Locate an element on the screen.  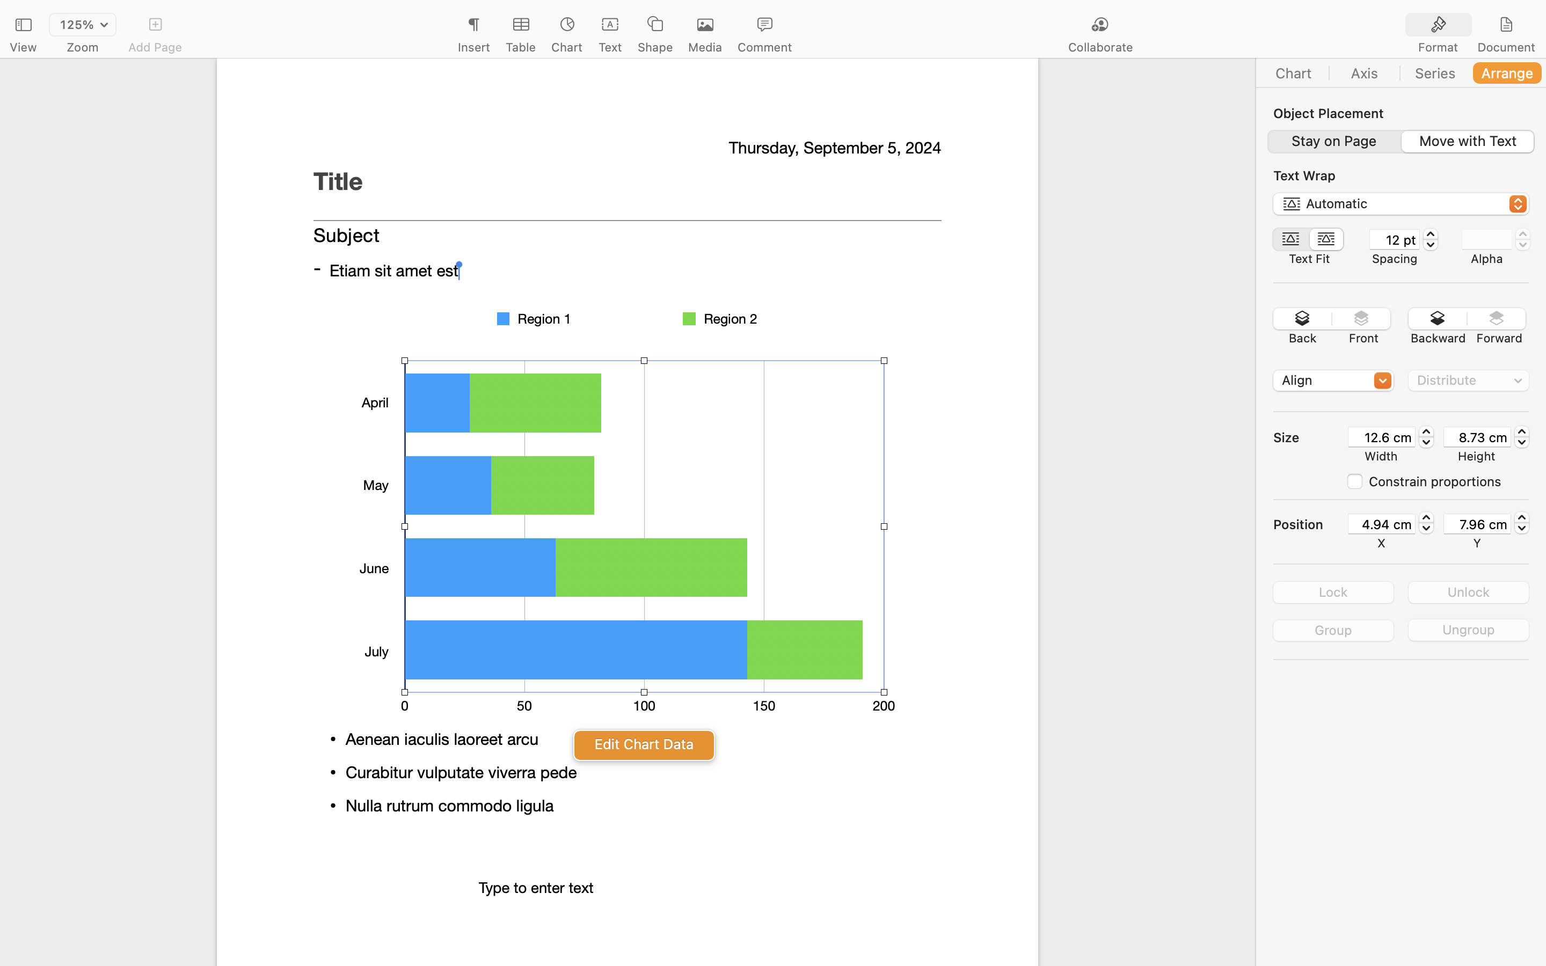
7.96 cm is located at coordinates (1477, 524).